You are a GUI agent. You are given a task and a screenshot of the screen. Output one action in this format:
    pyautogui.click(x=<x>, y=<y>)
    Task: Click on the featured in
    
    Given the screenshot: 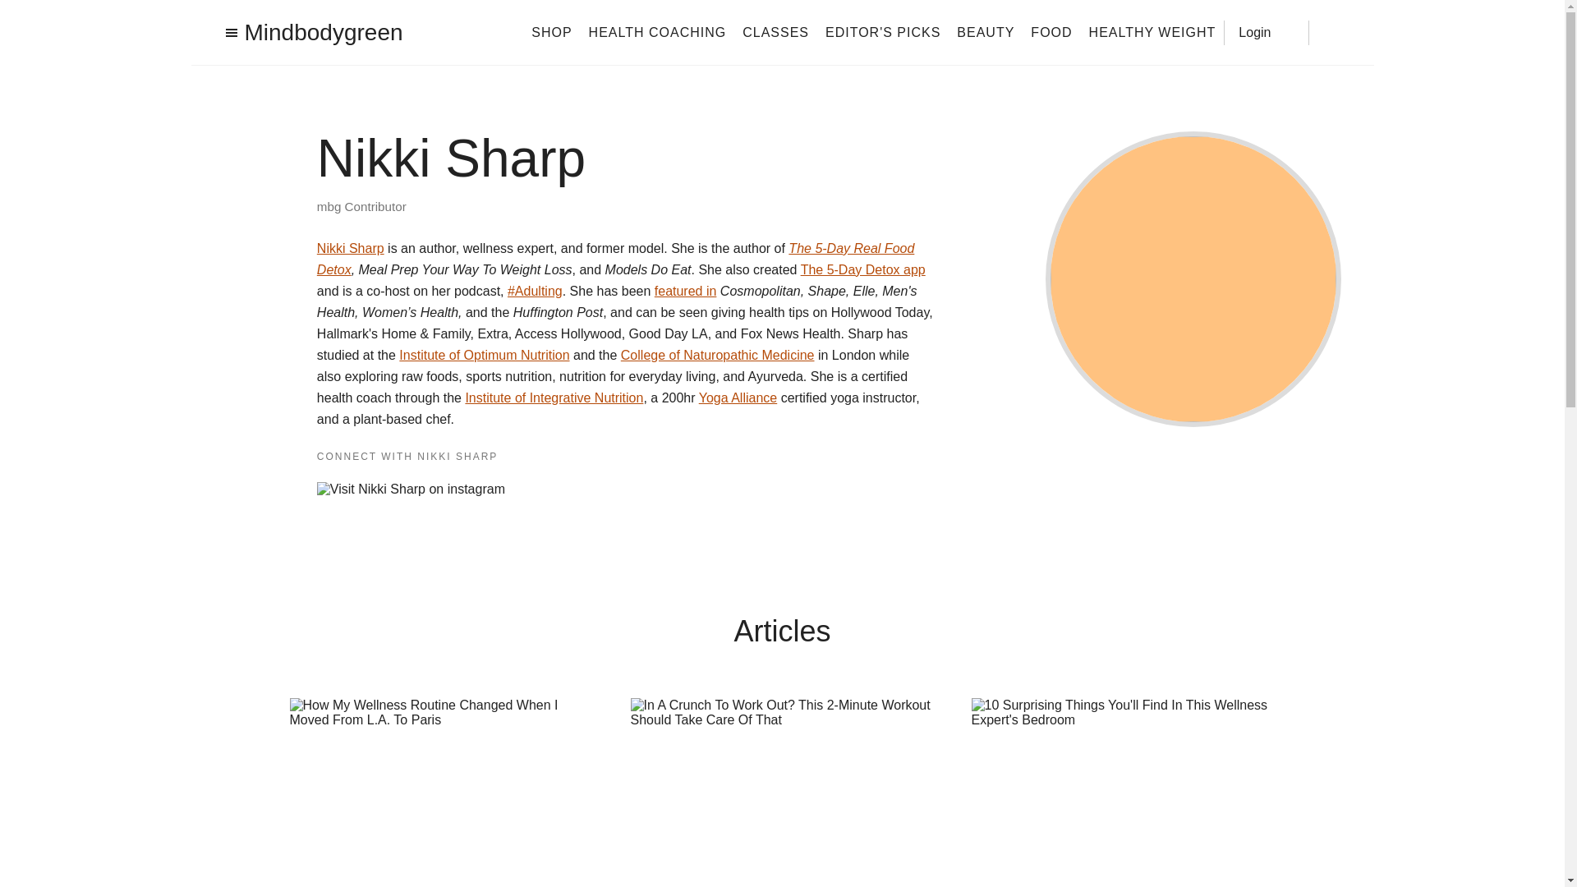 What is the action you would take?
    pyautogui.click(x=685, y=291)
    